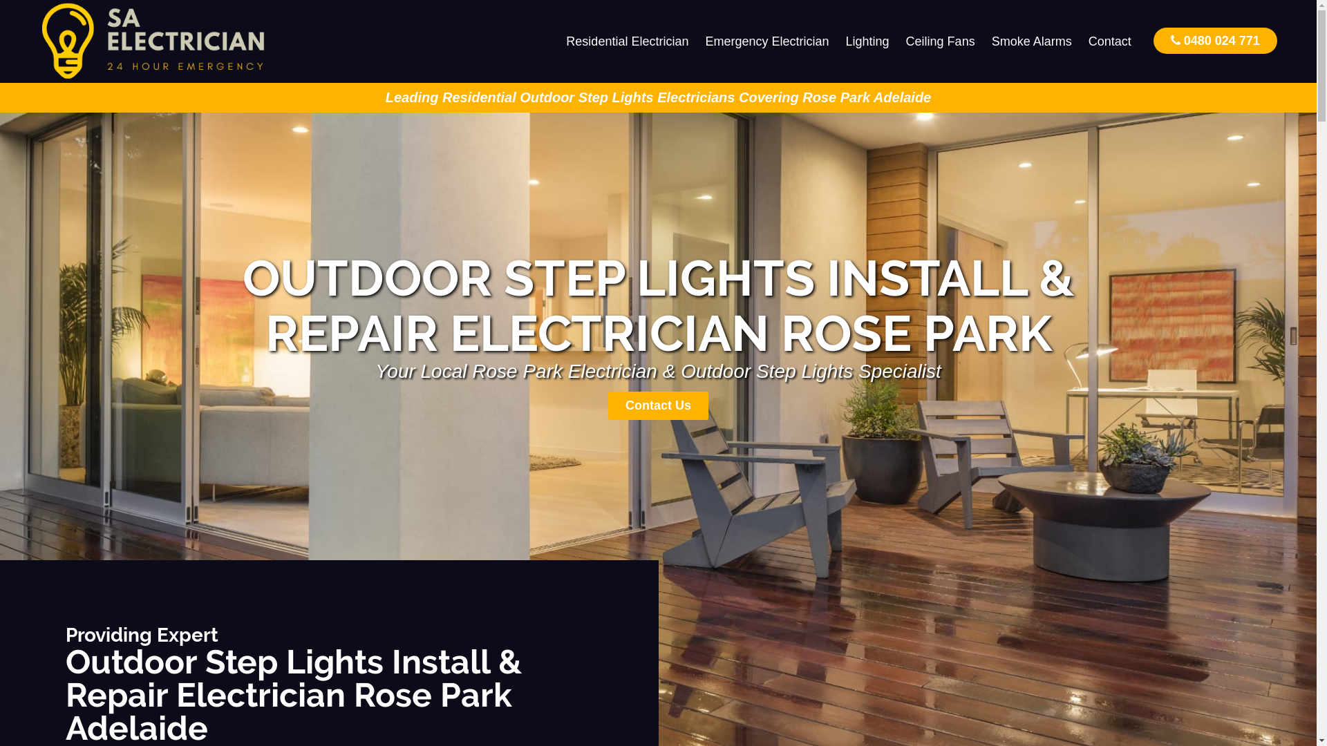  I want to click on Emergency Electrician, so click(767, 41).